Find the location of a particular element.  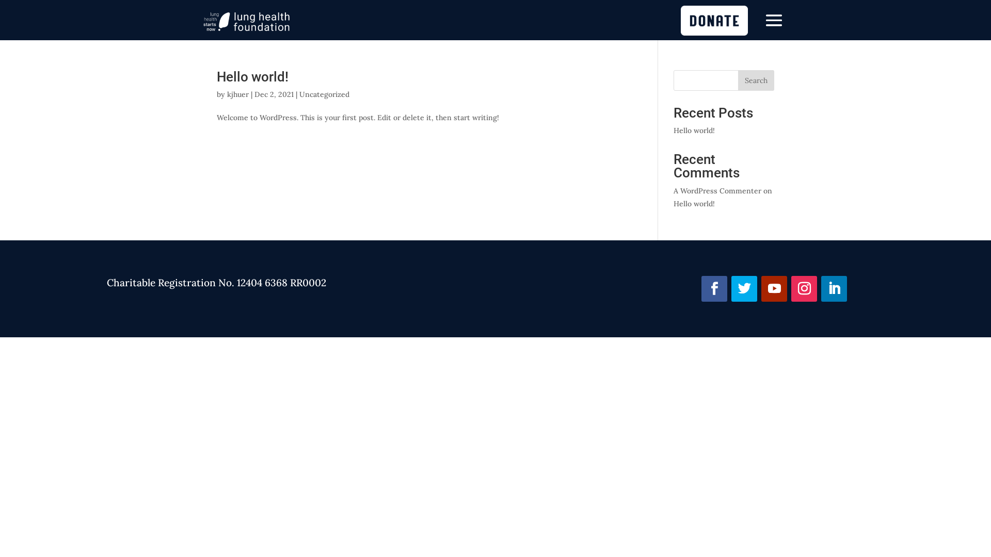

Twitter is located at coordinates (744, 289).